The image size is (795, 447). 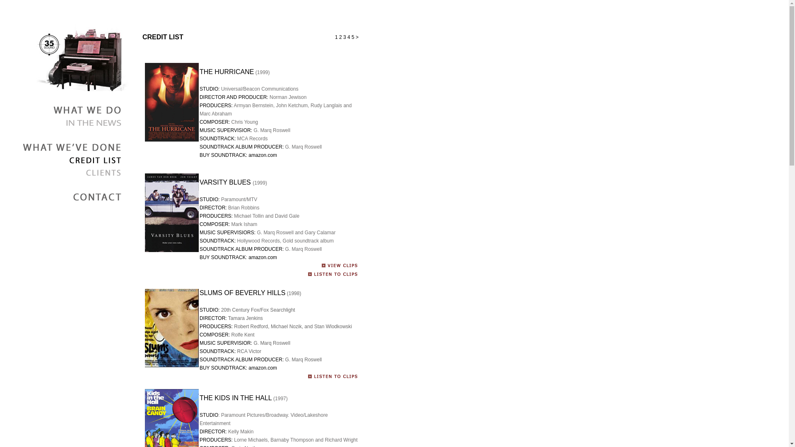 What do you see at coordinates (357, 37) in the screenshot?
I see `>` at bounding box center [357, 37].